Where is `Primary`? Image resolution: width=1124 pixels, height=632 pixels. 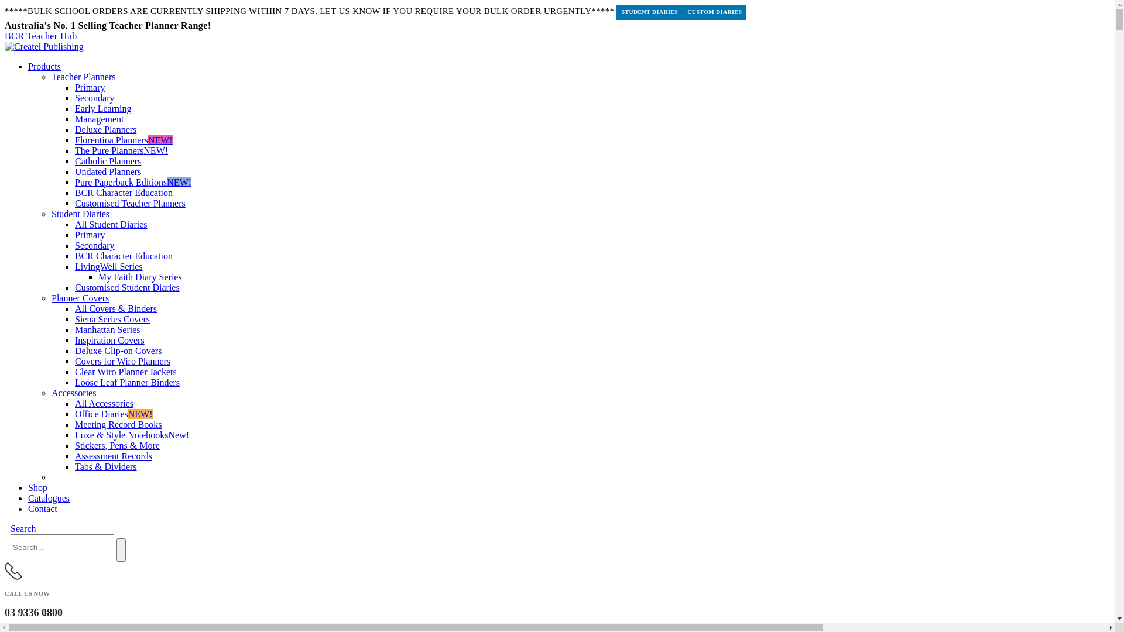 Primary is located at coordinates (90, 88).